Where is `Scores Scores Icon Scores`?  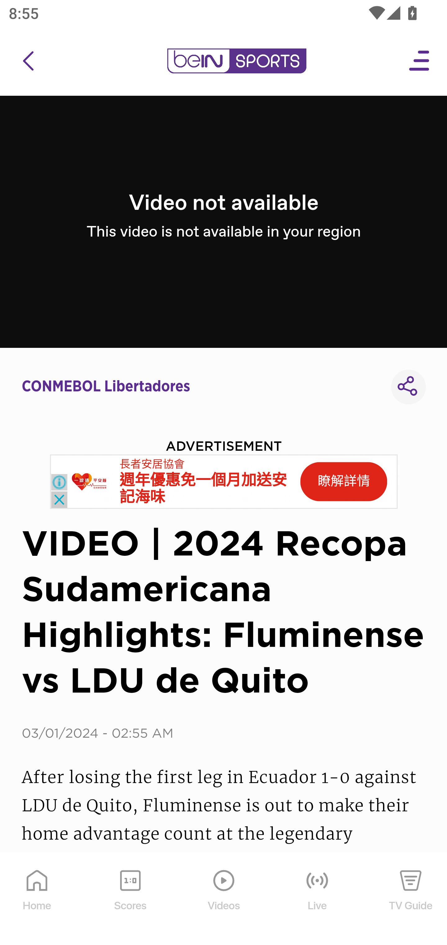
Scores Scores Icon Scores is located at coordinates (130, 899).